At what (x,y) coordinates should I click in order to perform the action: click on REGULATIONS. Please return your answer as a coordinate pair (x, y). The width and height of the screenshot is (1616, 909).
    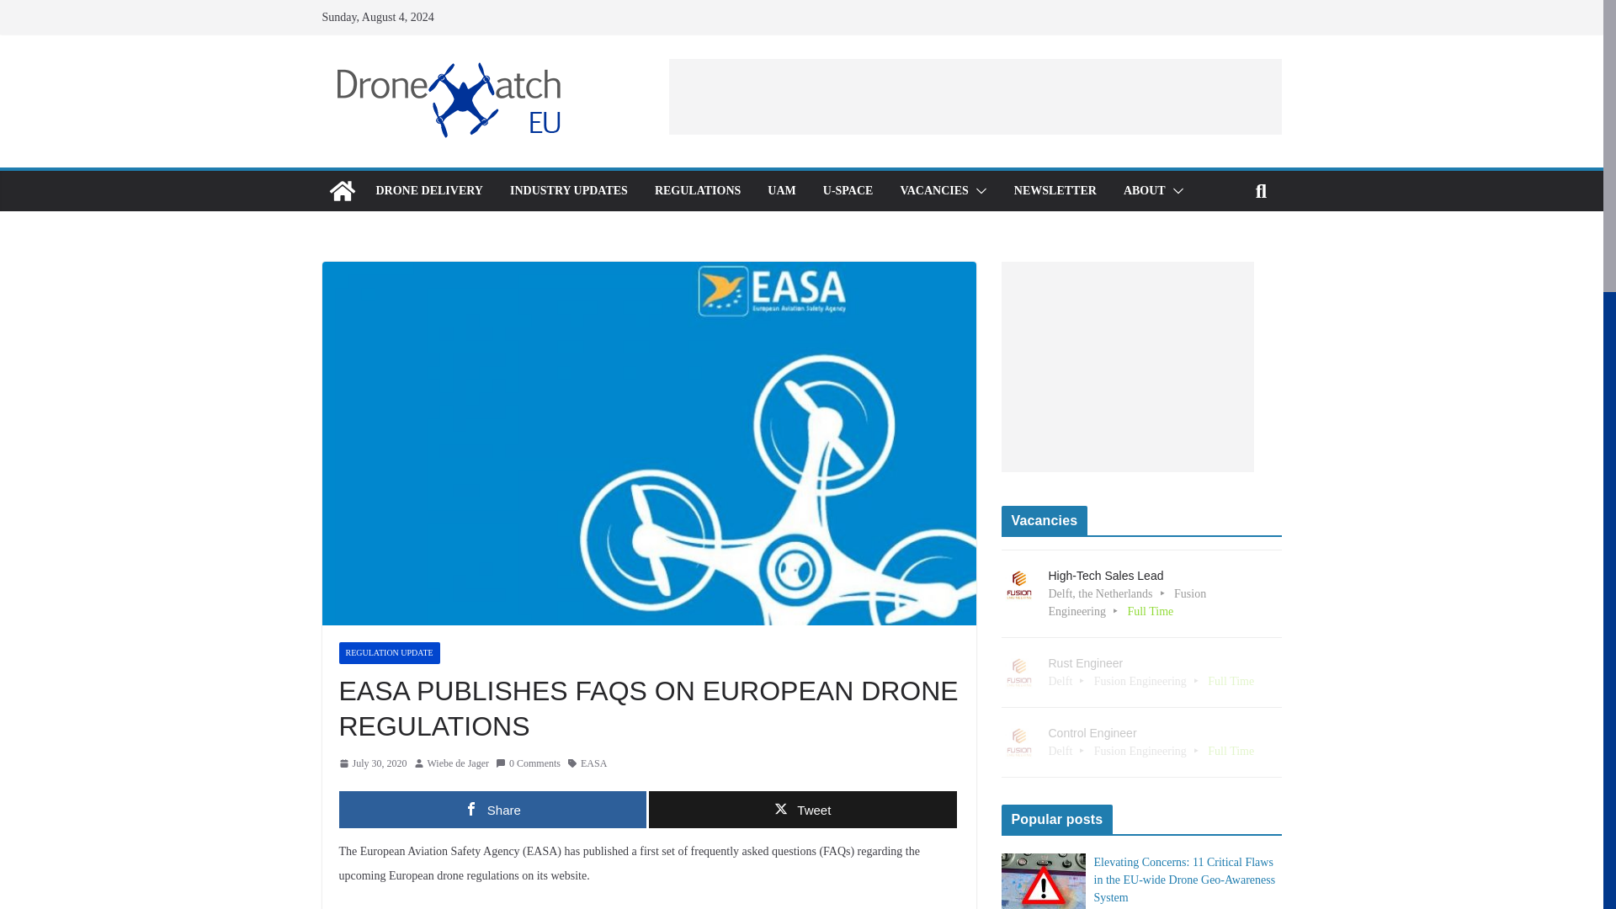
    Looking at the image, I should click on (697, 190).